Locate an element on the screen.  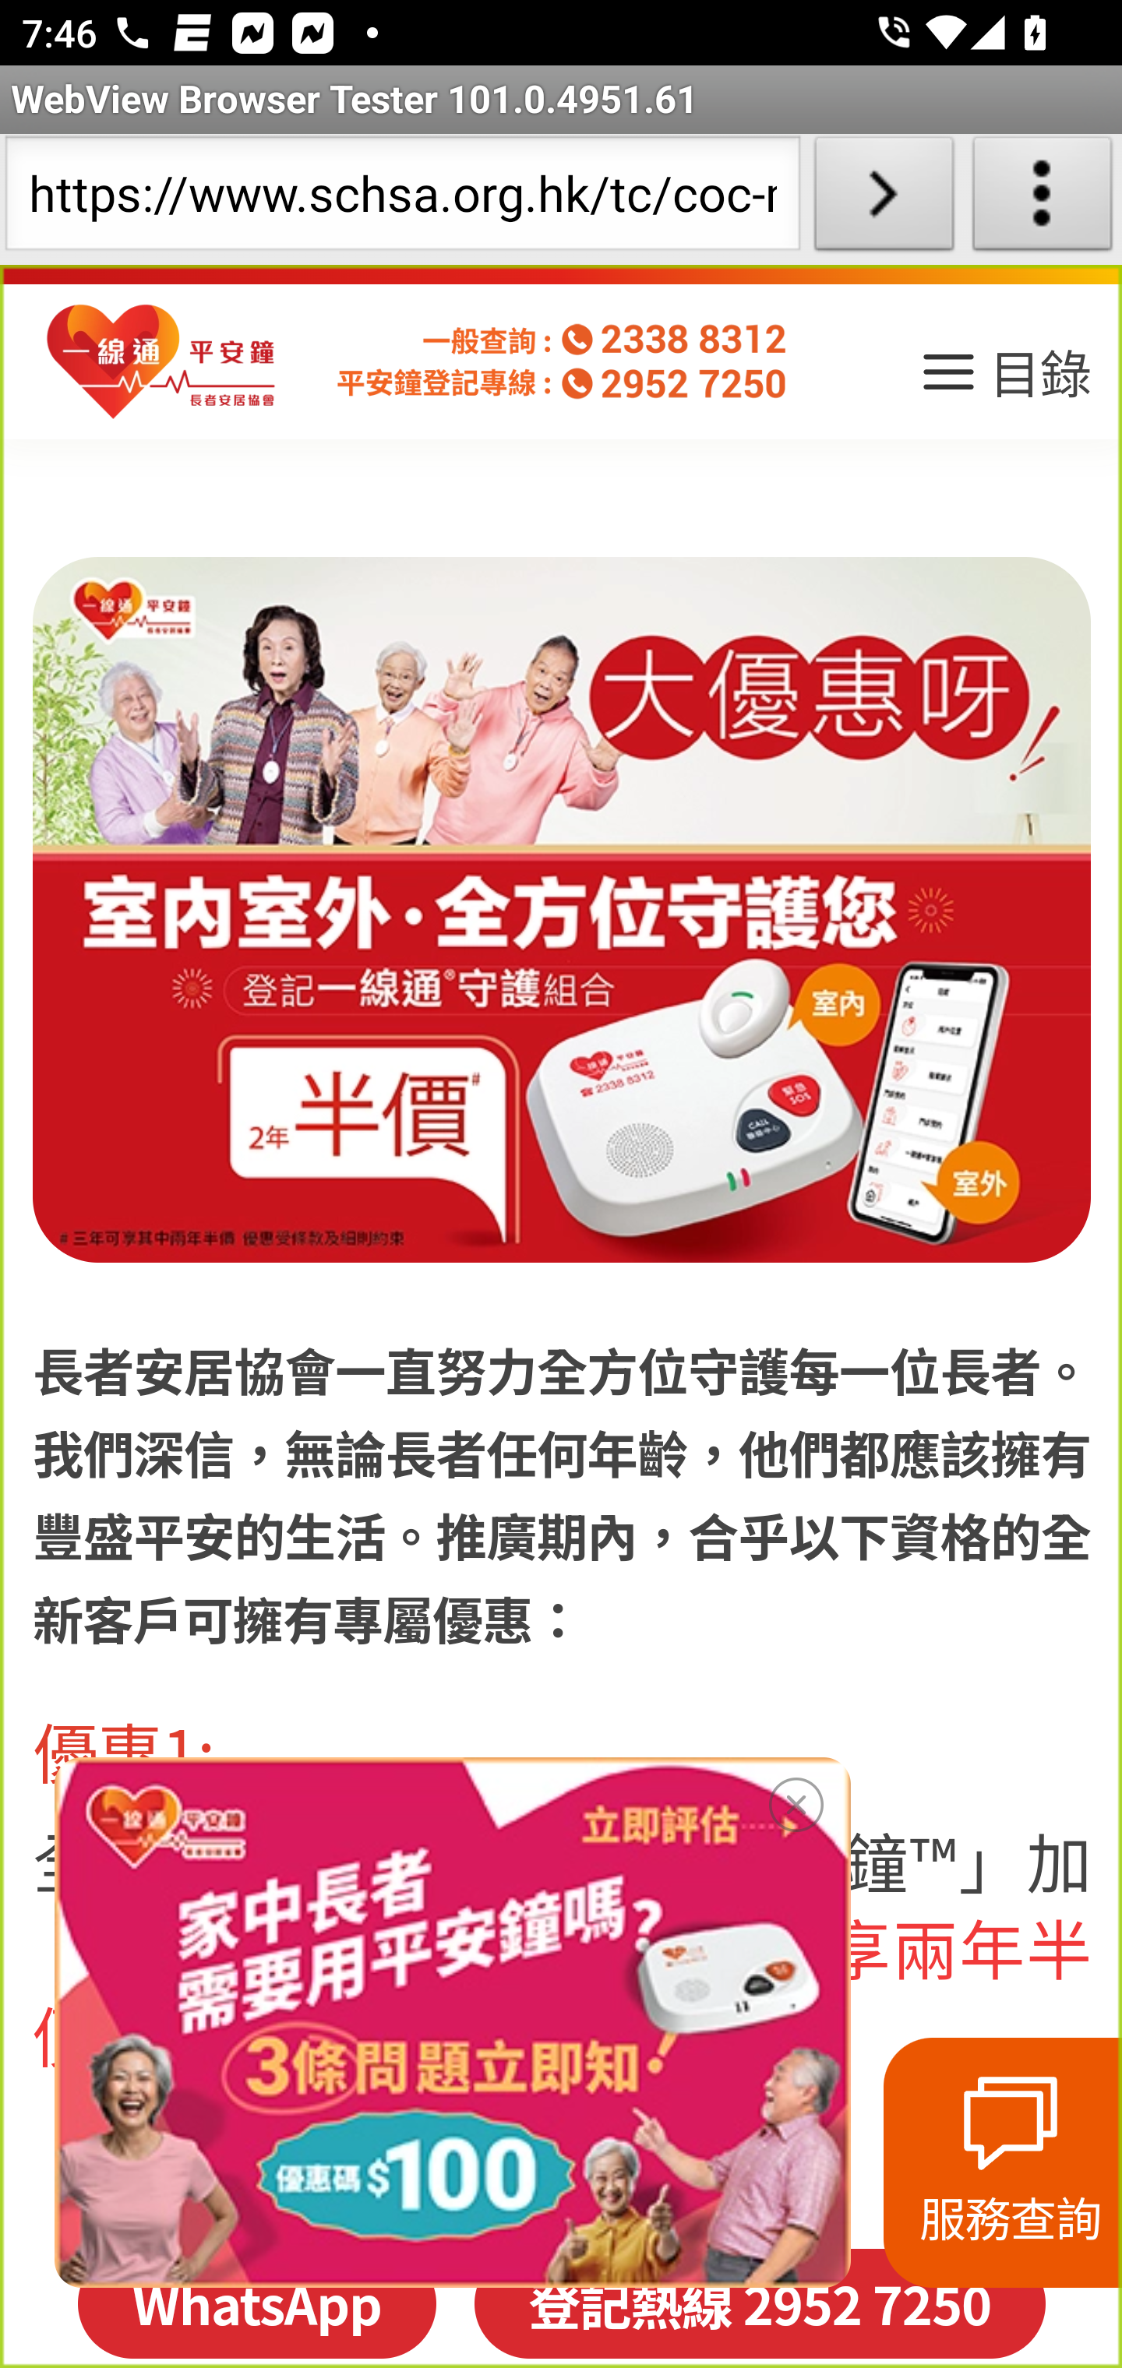
About WebView is located at coordinates (1043, 199).